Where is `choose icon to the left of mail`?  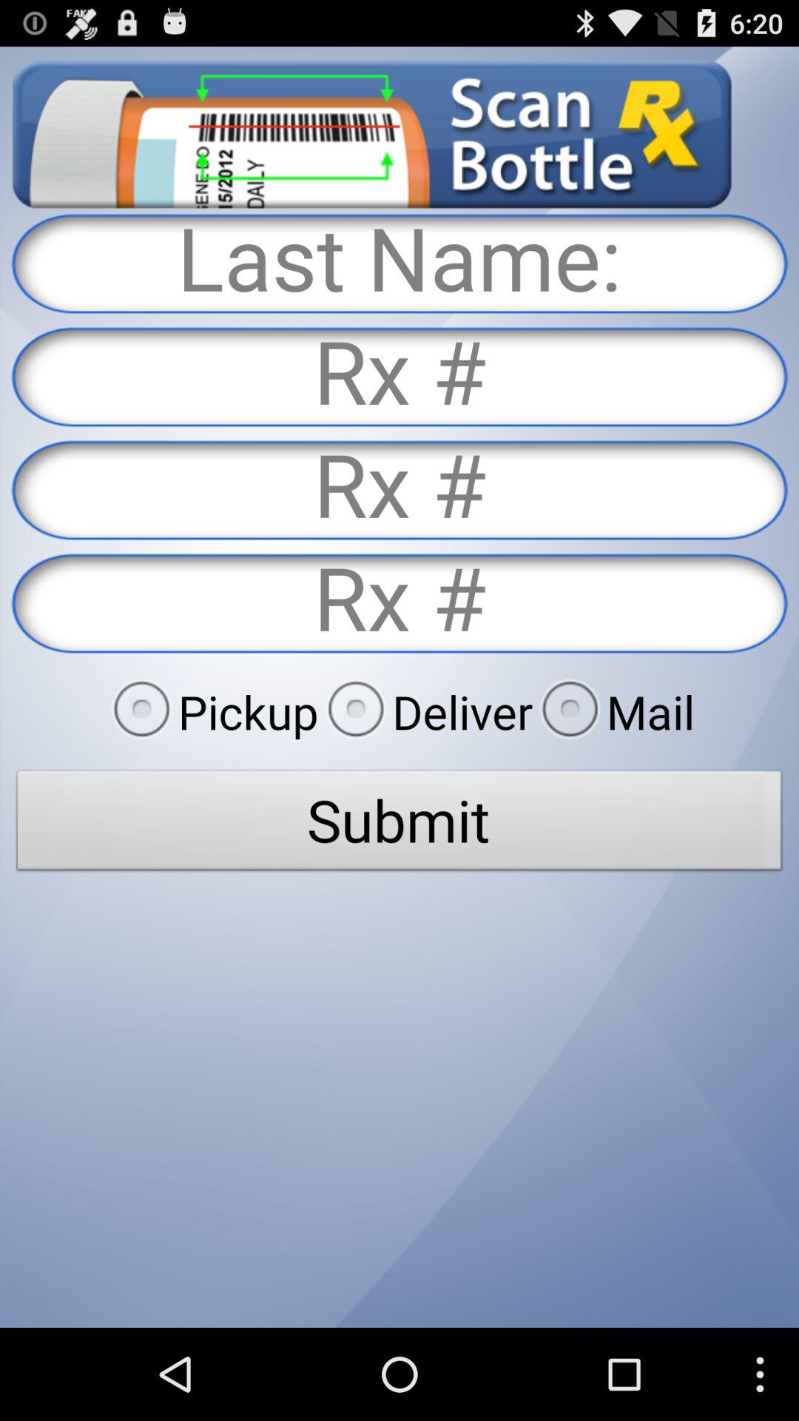 choose icon to the left of mail is located at coordinates (425, 711).